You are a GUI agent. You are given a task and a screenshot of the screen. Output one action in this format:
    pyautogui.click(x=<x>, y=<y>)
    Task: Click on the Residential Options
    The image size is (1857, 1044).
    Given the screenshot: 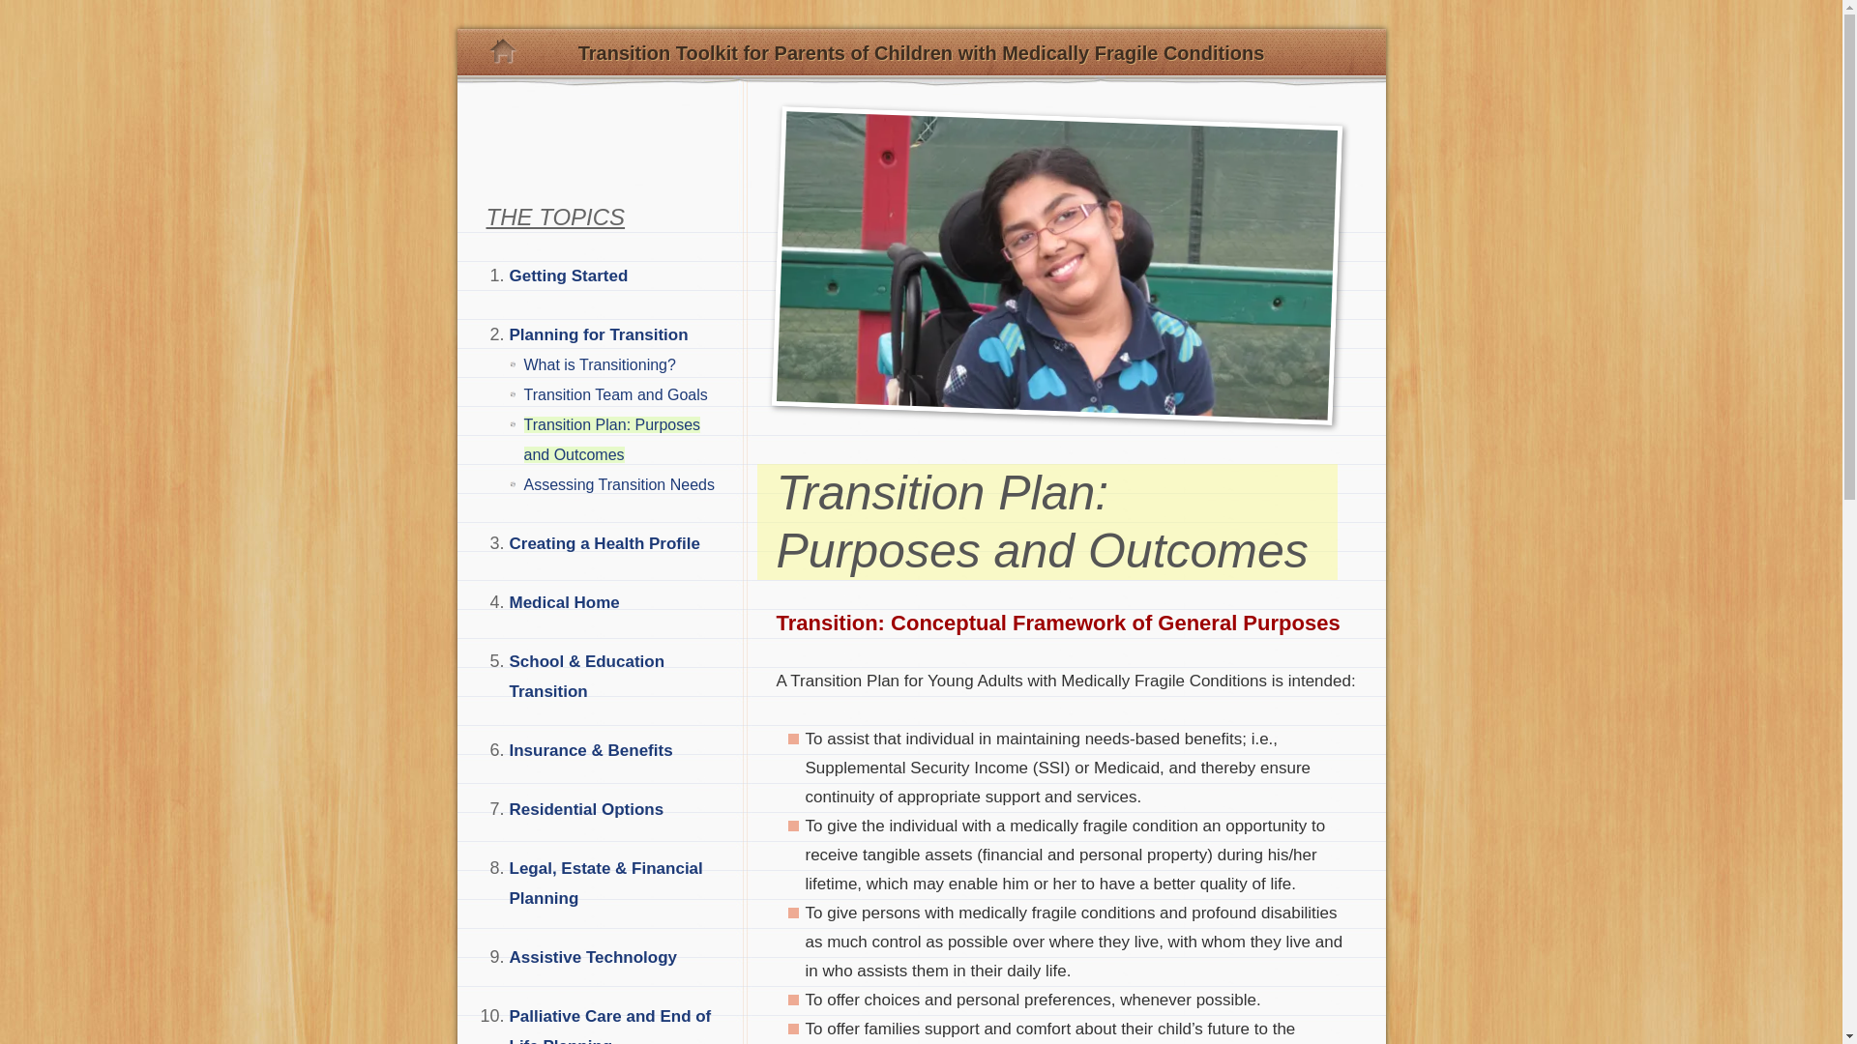 What is the action you would take?
    pyautogui.click(x=586, y=809)
    